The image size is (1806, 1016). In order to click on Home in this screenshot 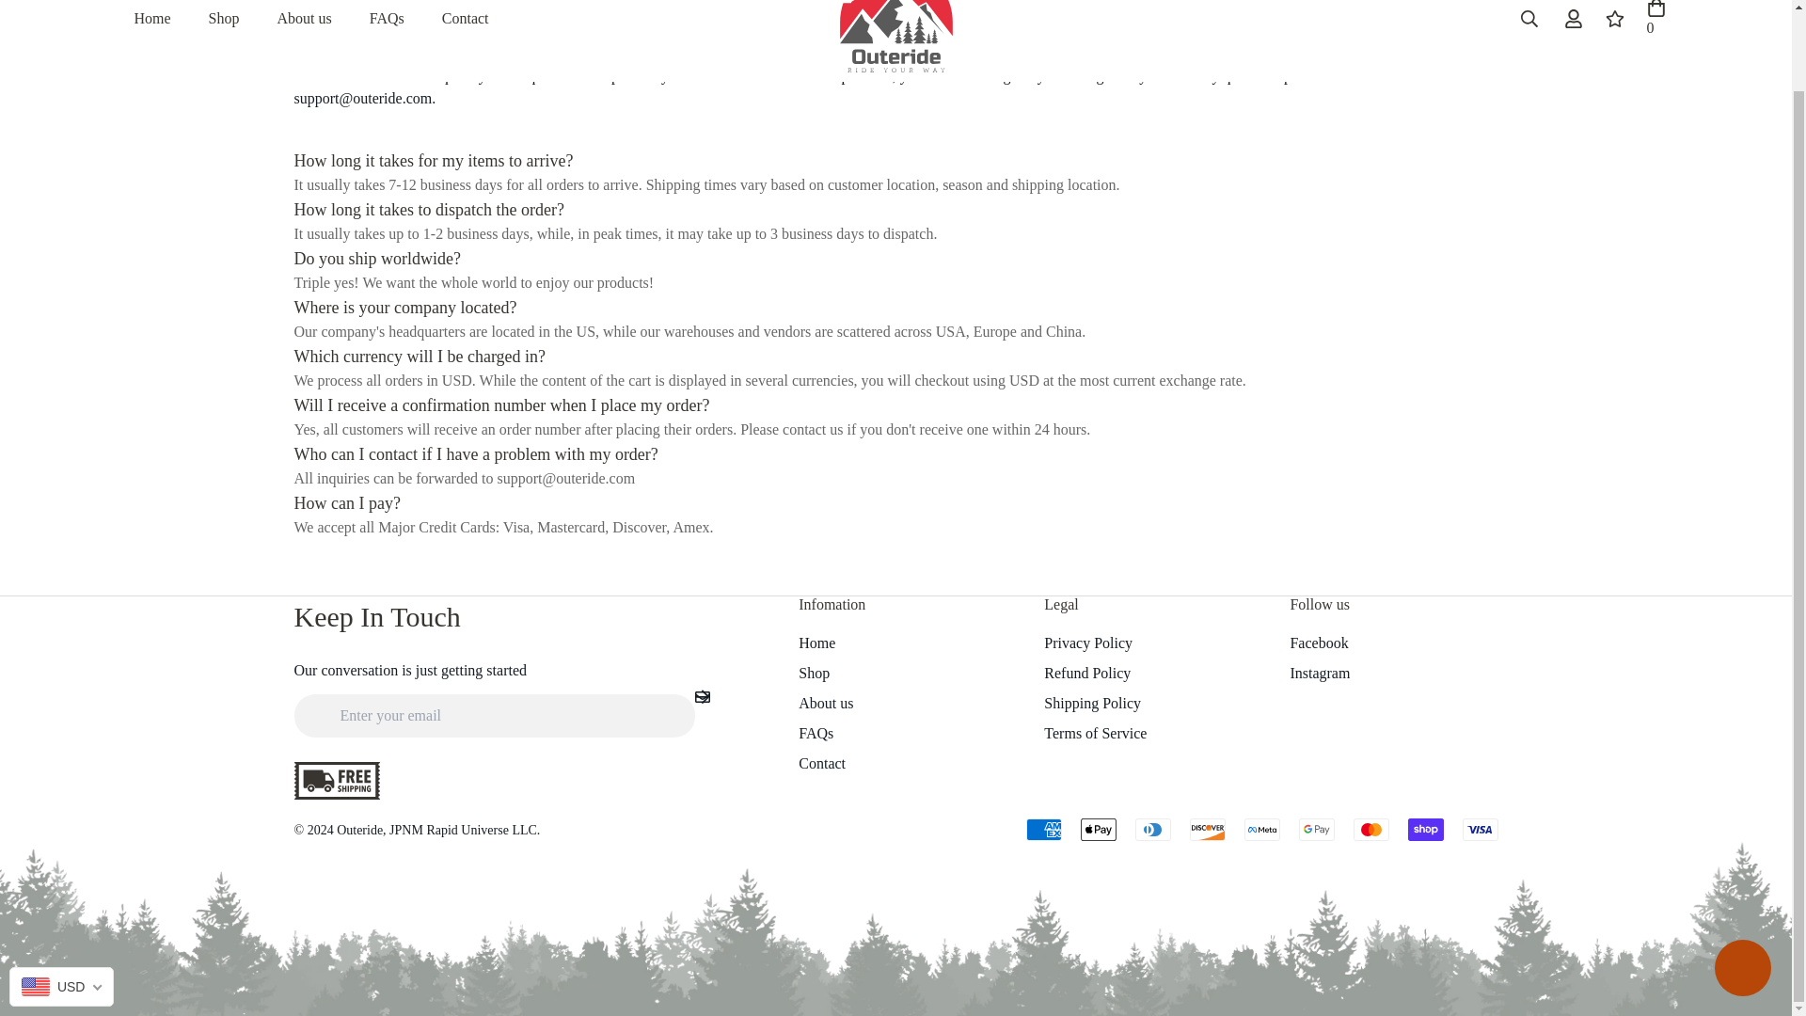, I will do `click(858, 38)`.